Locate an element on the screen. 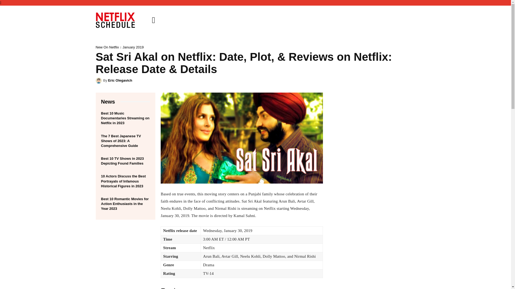 Image resolution: width=515 pixels, height=289 pixels. The 7 Best Japanese TV Shows of 2023: A Comprehensive Guide is located at coordinates (121, 141).